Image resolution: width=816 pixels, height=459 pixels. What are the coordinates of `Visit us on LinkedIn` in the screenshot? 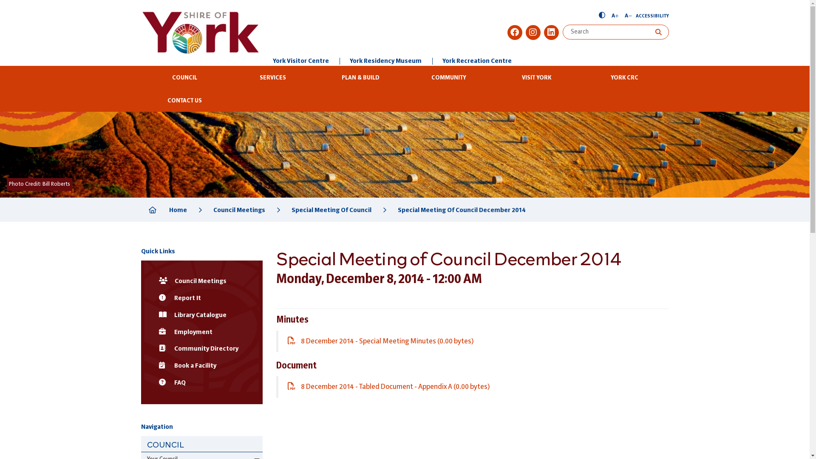 It's located at (552, 32).